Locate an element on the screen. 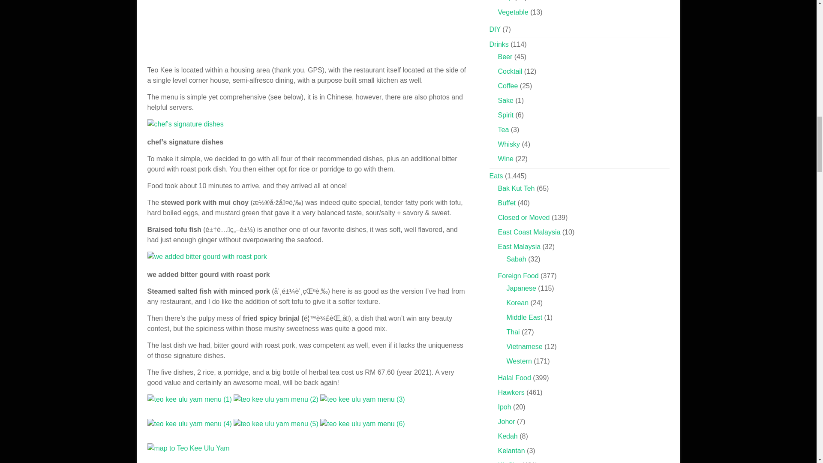 This screenshot has height=463, width=823. YouTube video player is located at coordinates (267, 27).